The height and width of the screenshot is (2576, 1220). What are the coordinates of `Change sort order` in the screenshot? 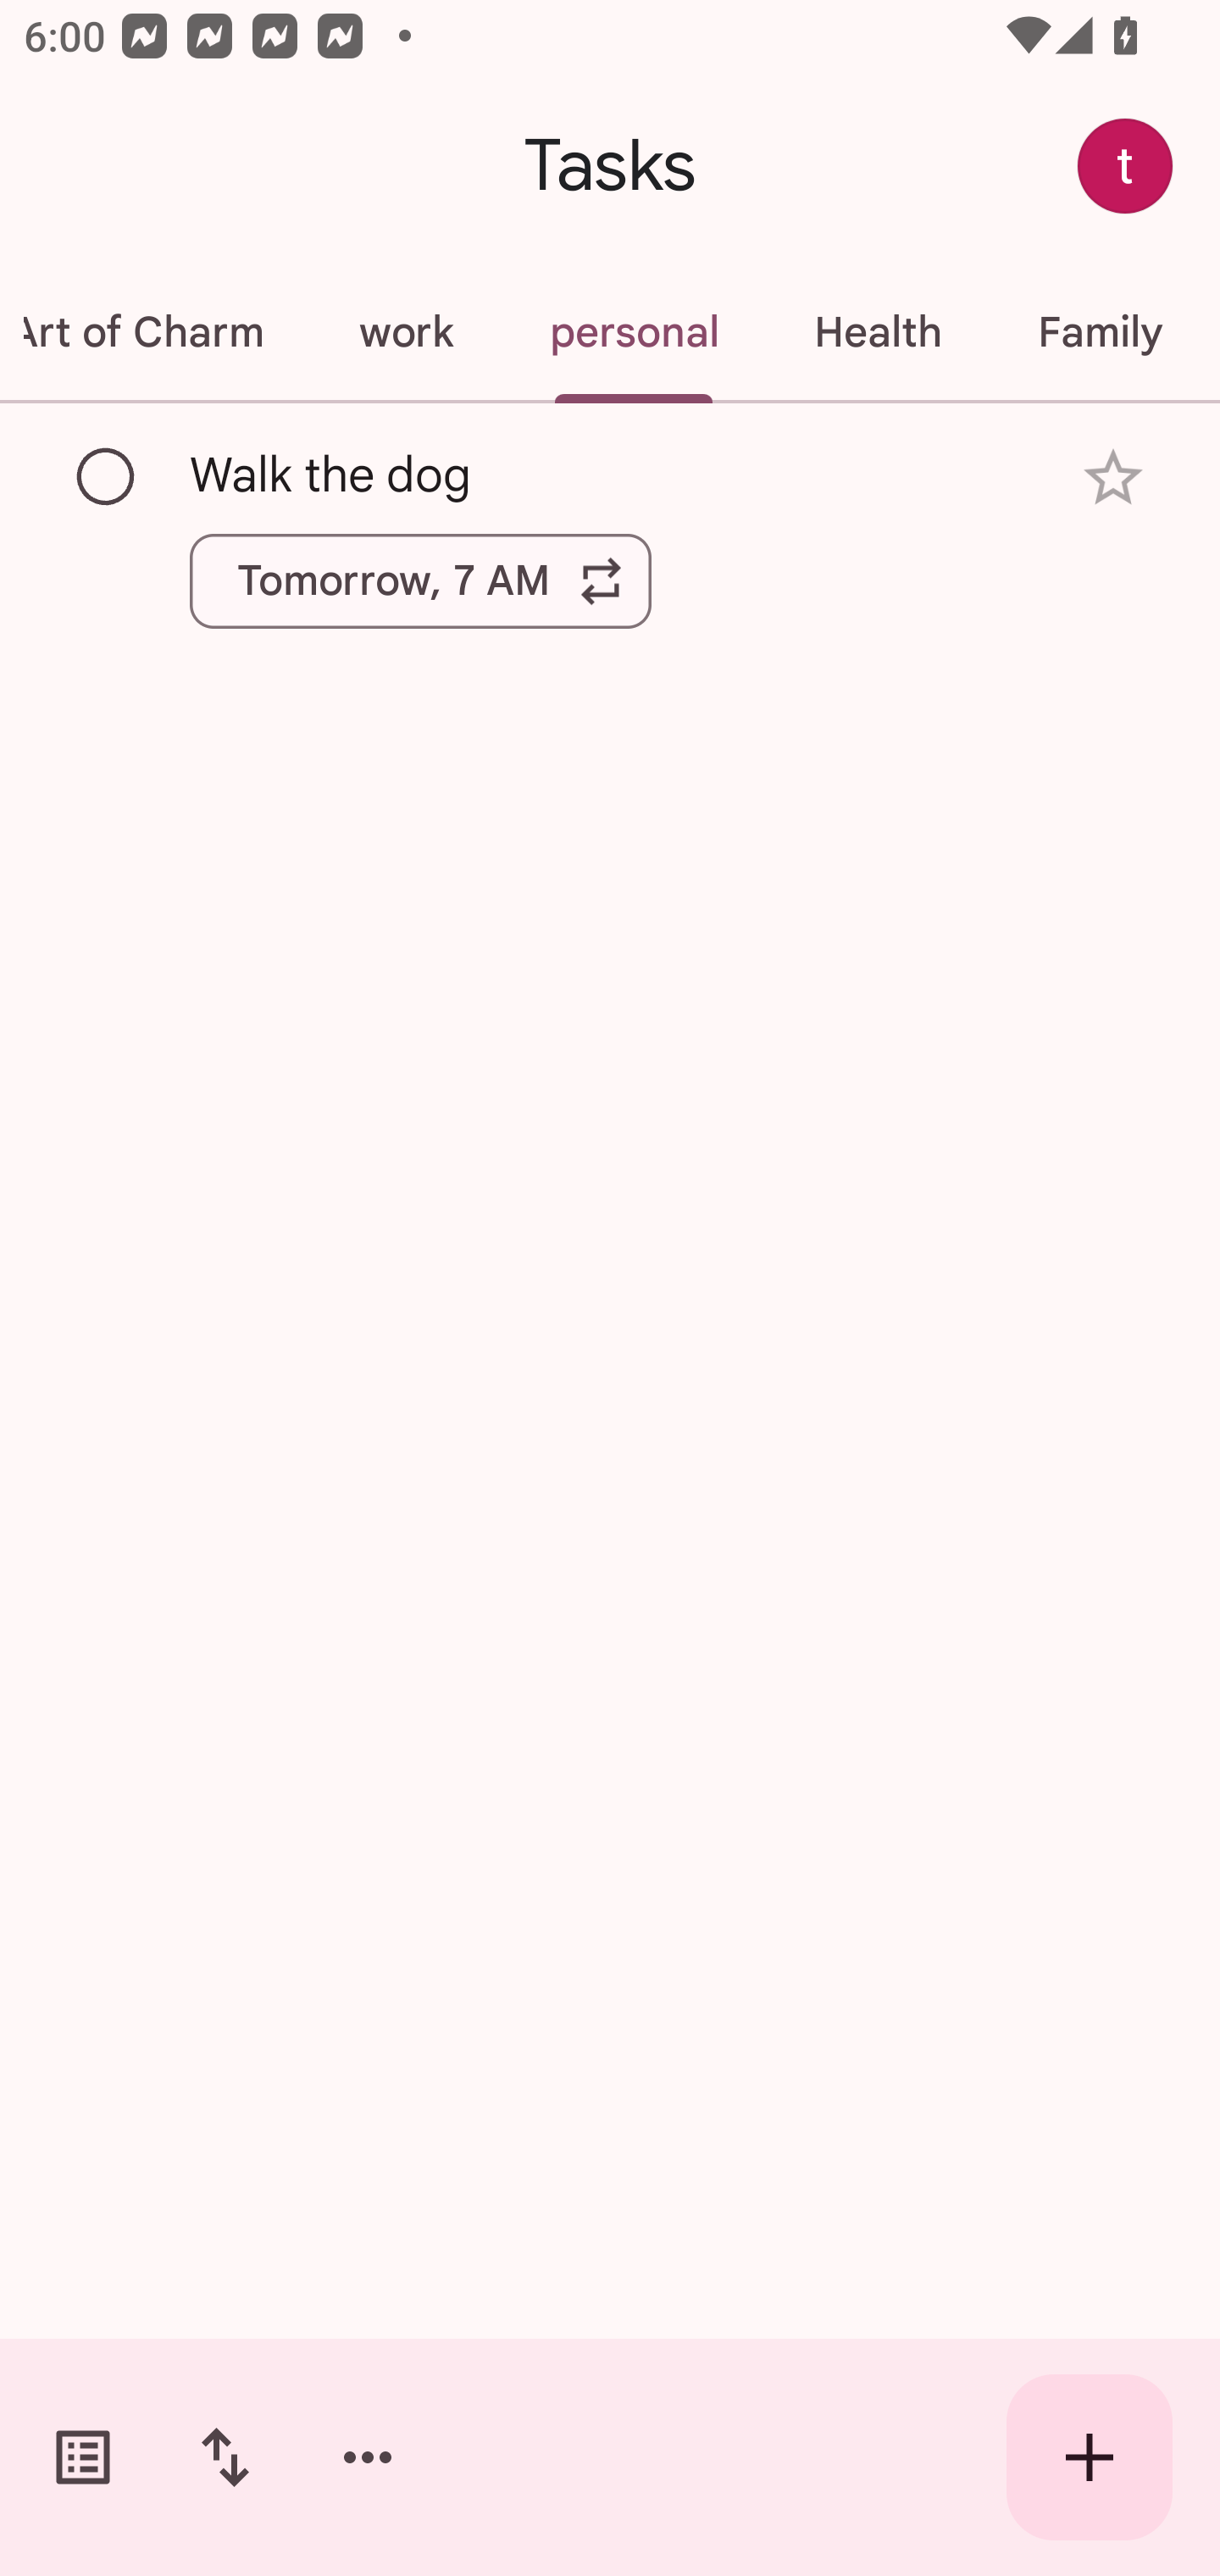 It's located at (225, 2457).